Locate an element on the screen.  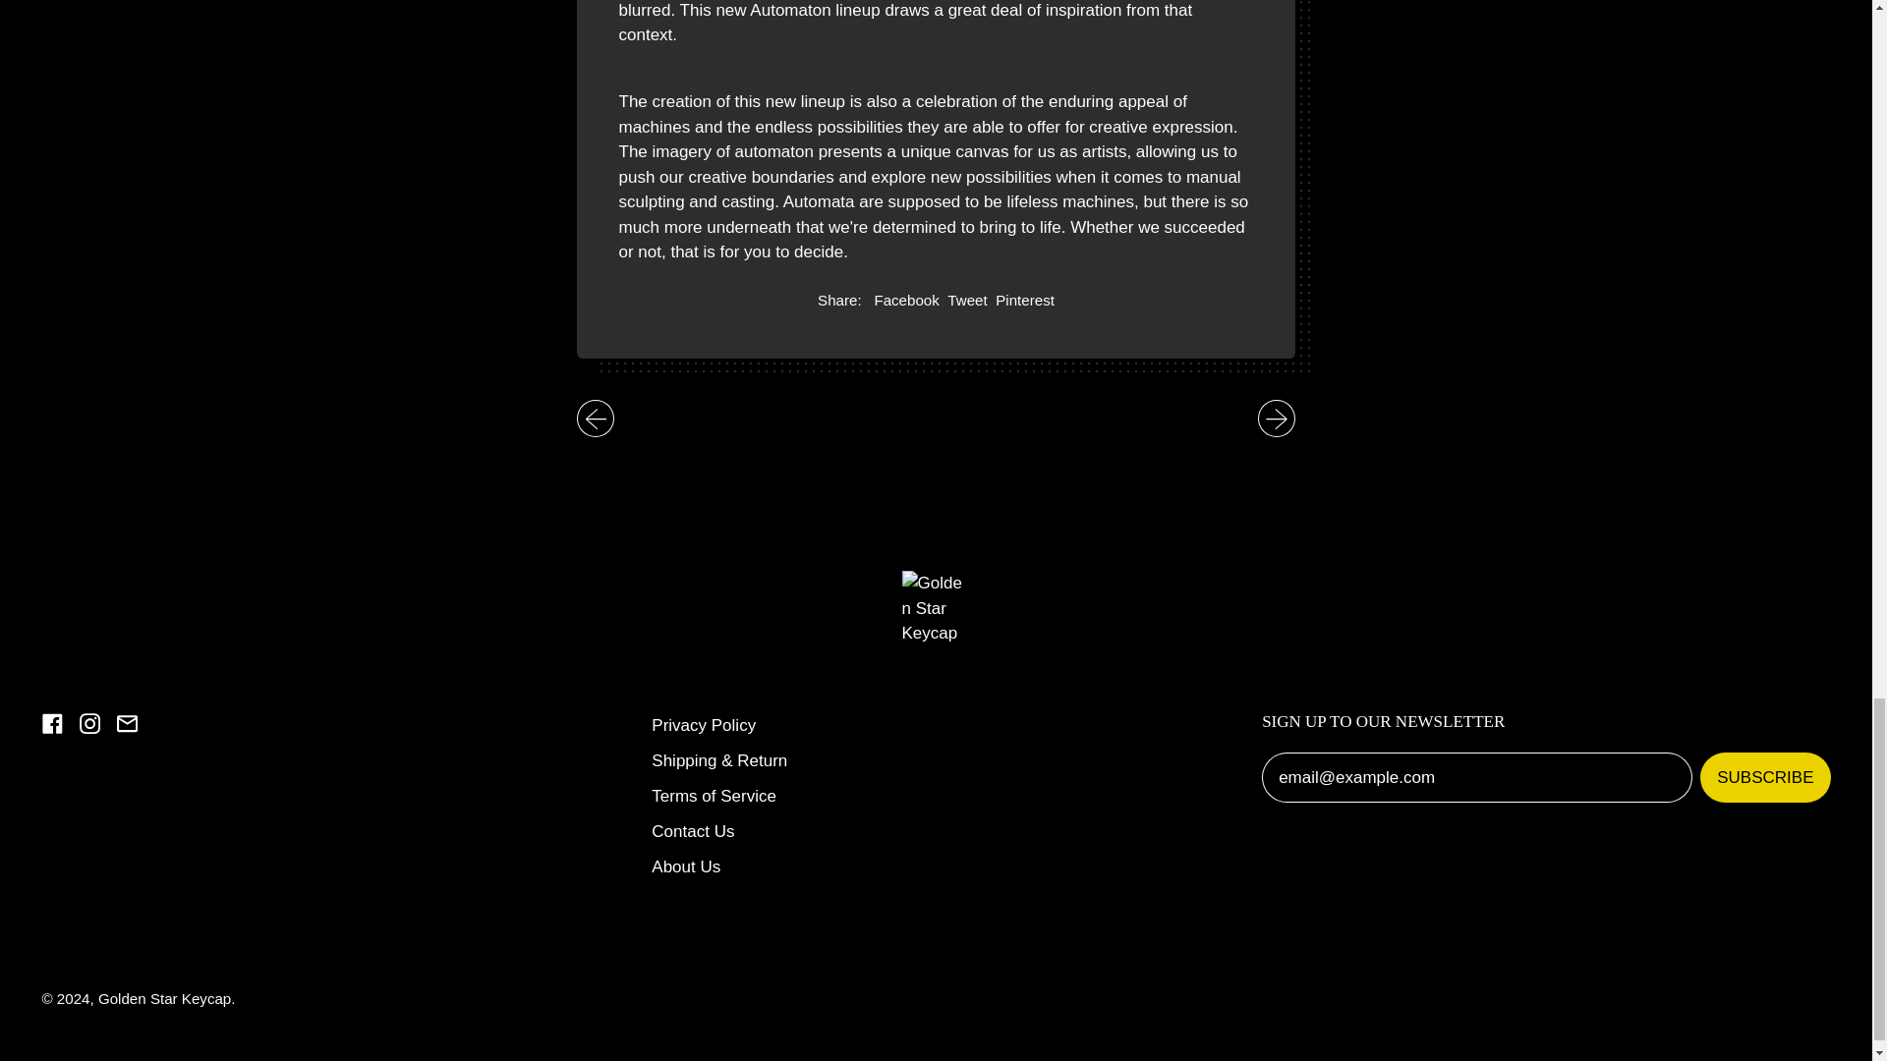
Email is located at coordinates (88, 728).